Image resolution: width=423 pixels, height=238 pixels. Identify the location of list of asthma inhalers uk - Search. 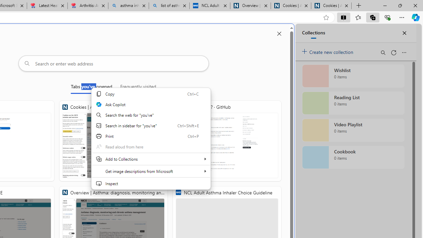
(169, 6).